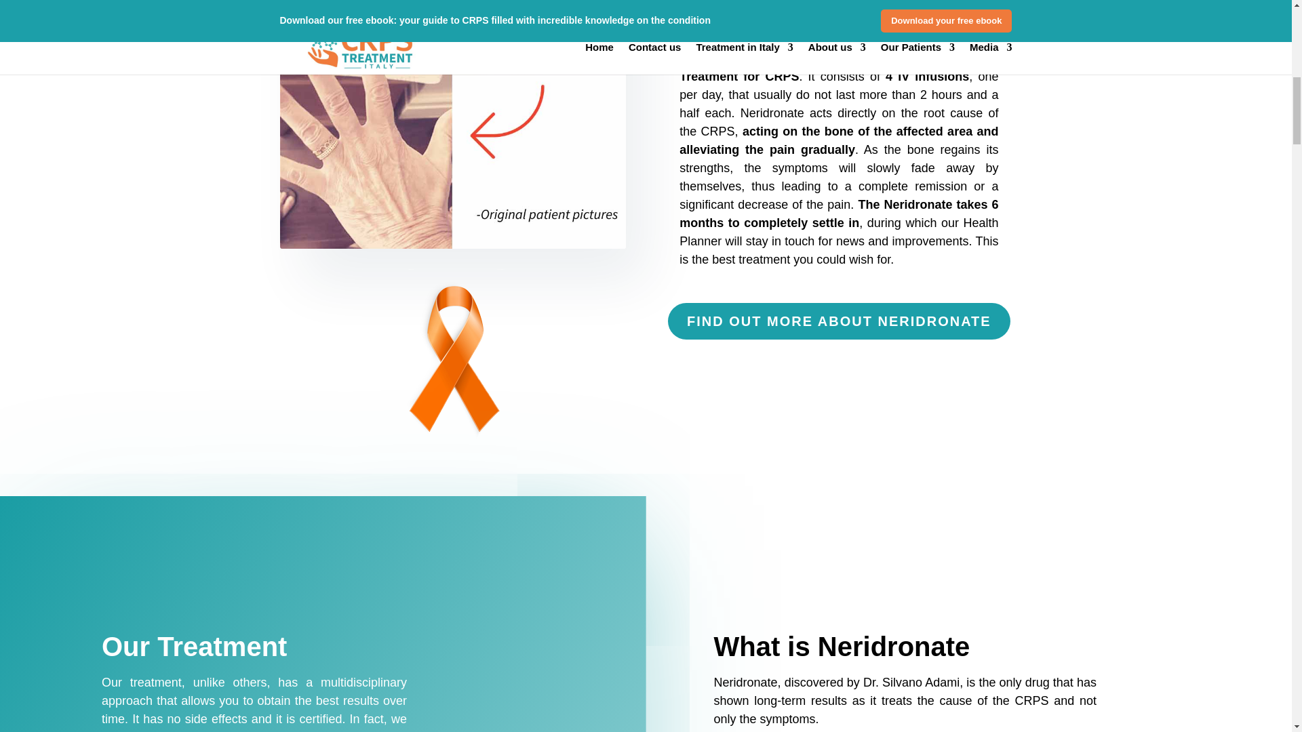 Image resolution: width=1302 pixels, height=732 pixels. What do you see at coordinates (452, 355) in the screenshot?
I see `crps-logo` at bounding box center [452, 355].